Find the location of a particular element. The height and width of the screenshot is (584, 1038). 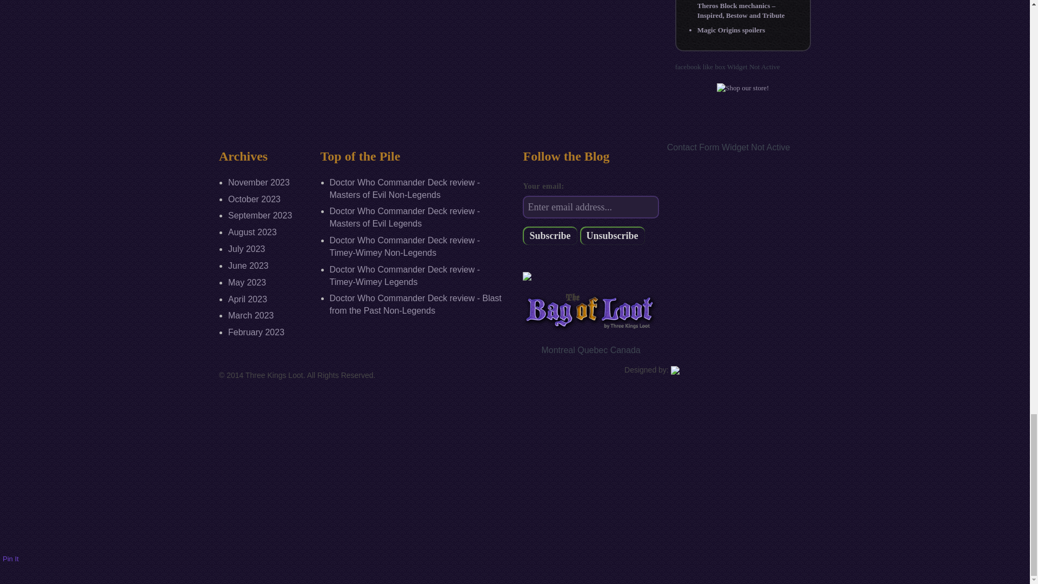

Subscribe is located at coordinates (550, 236).